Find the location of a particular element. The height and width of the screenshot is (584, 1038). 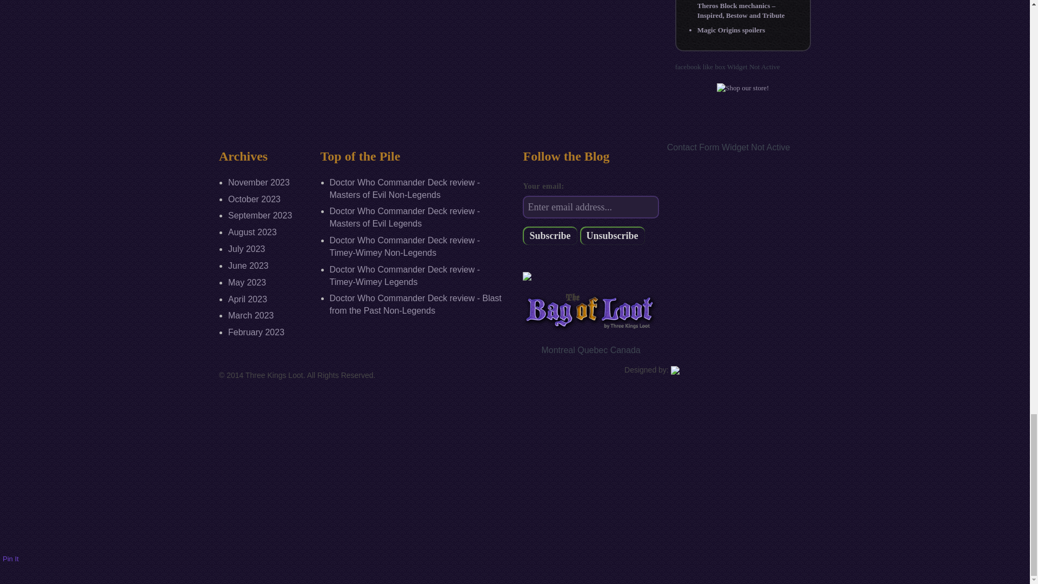

Subscribe is located at coordinates (550, 236).